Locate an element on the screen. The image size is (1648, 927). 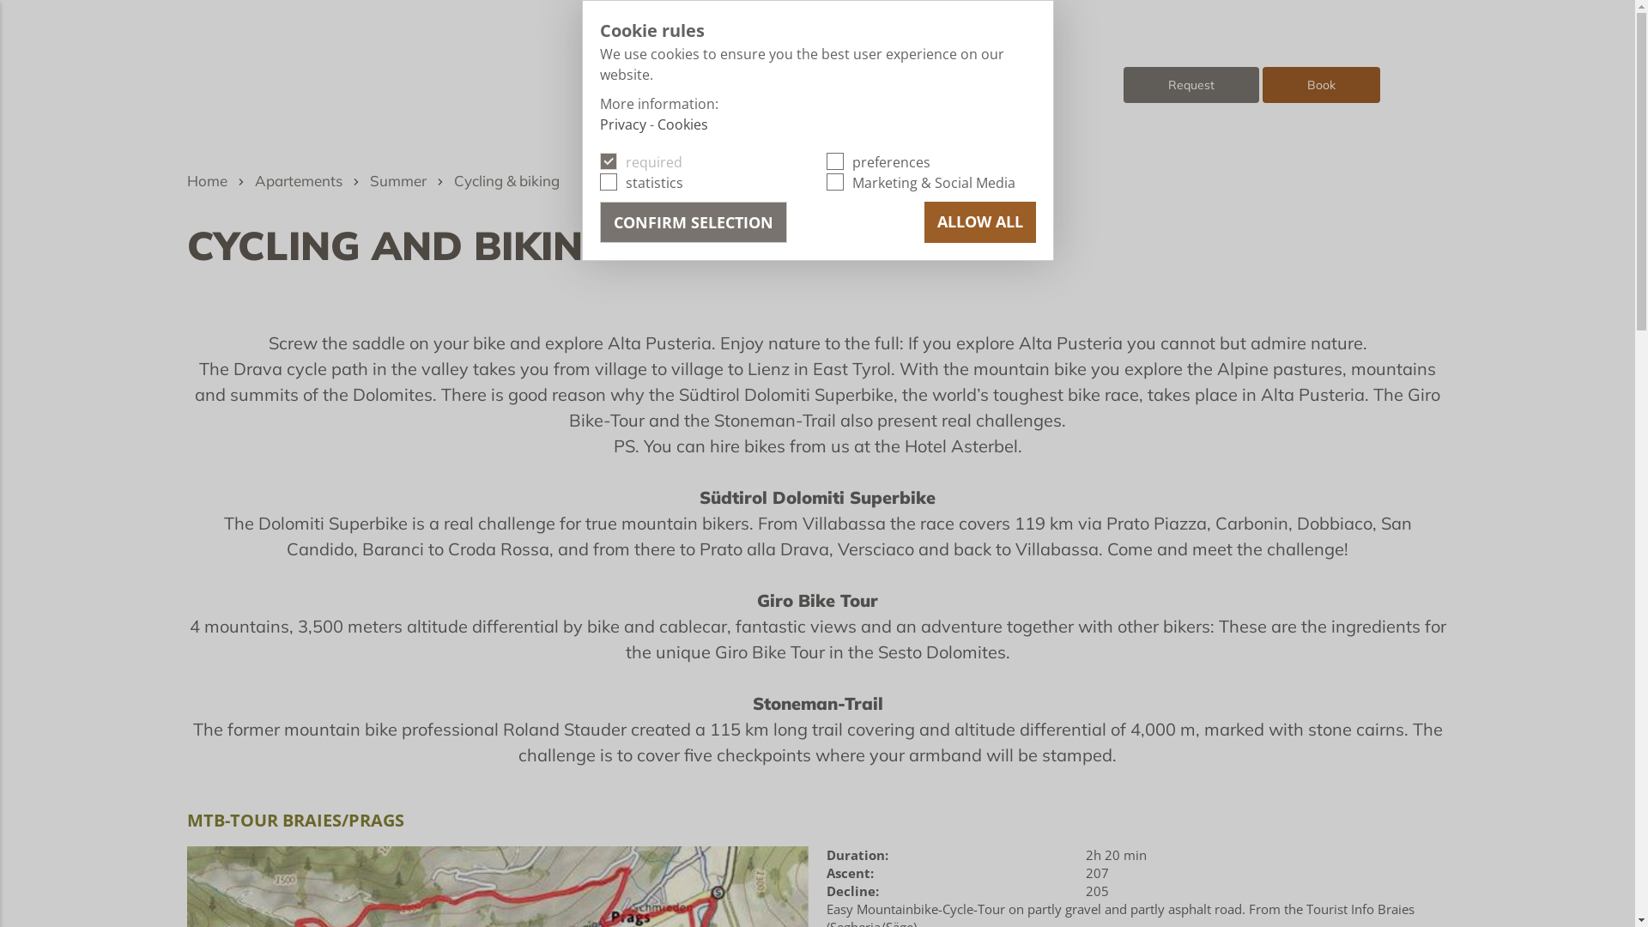
Appartements is located at coordinates (334, 89).